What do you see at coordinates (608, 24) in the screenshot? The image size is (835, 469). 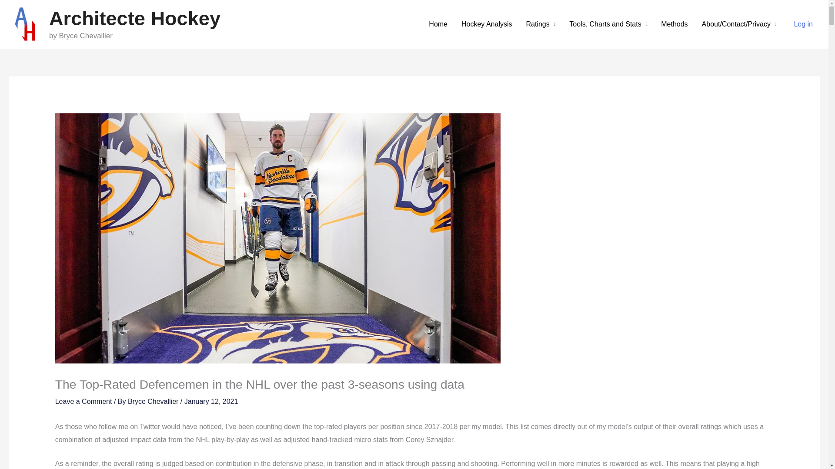 I see `Tools, Charts and Stats` at bounding box center [608, 24].